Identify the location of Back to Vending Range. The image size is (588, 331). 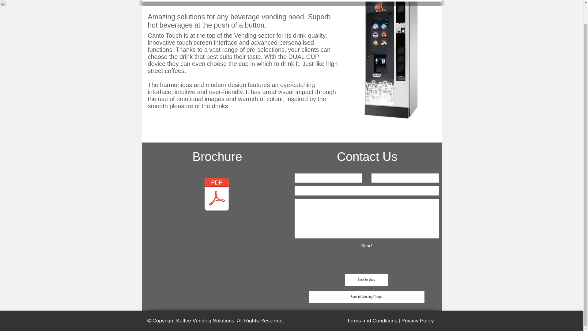
(367, 297).